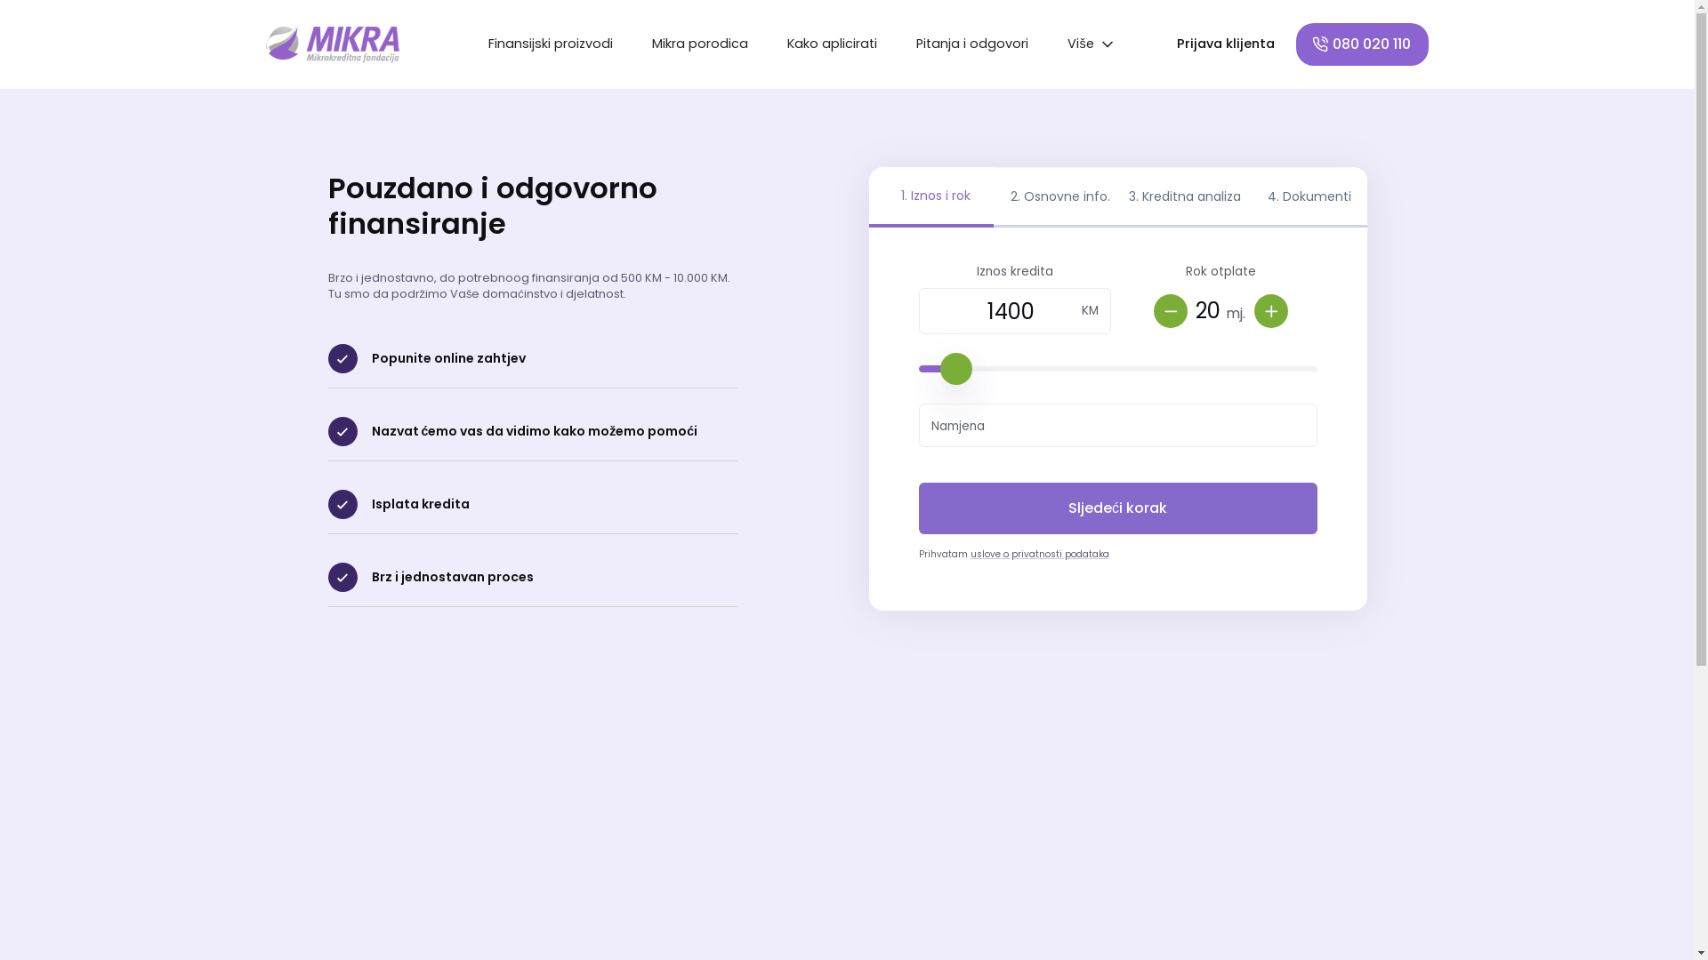 This screenshot has width=1708, height=960. What do you see at coordinates (972, 44) in the screenshot?
I see `Pitanja i odgovori` at bounding box center [972, 44].